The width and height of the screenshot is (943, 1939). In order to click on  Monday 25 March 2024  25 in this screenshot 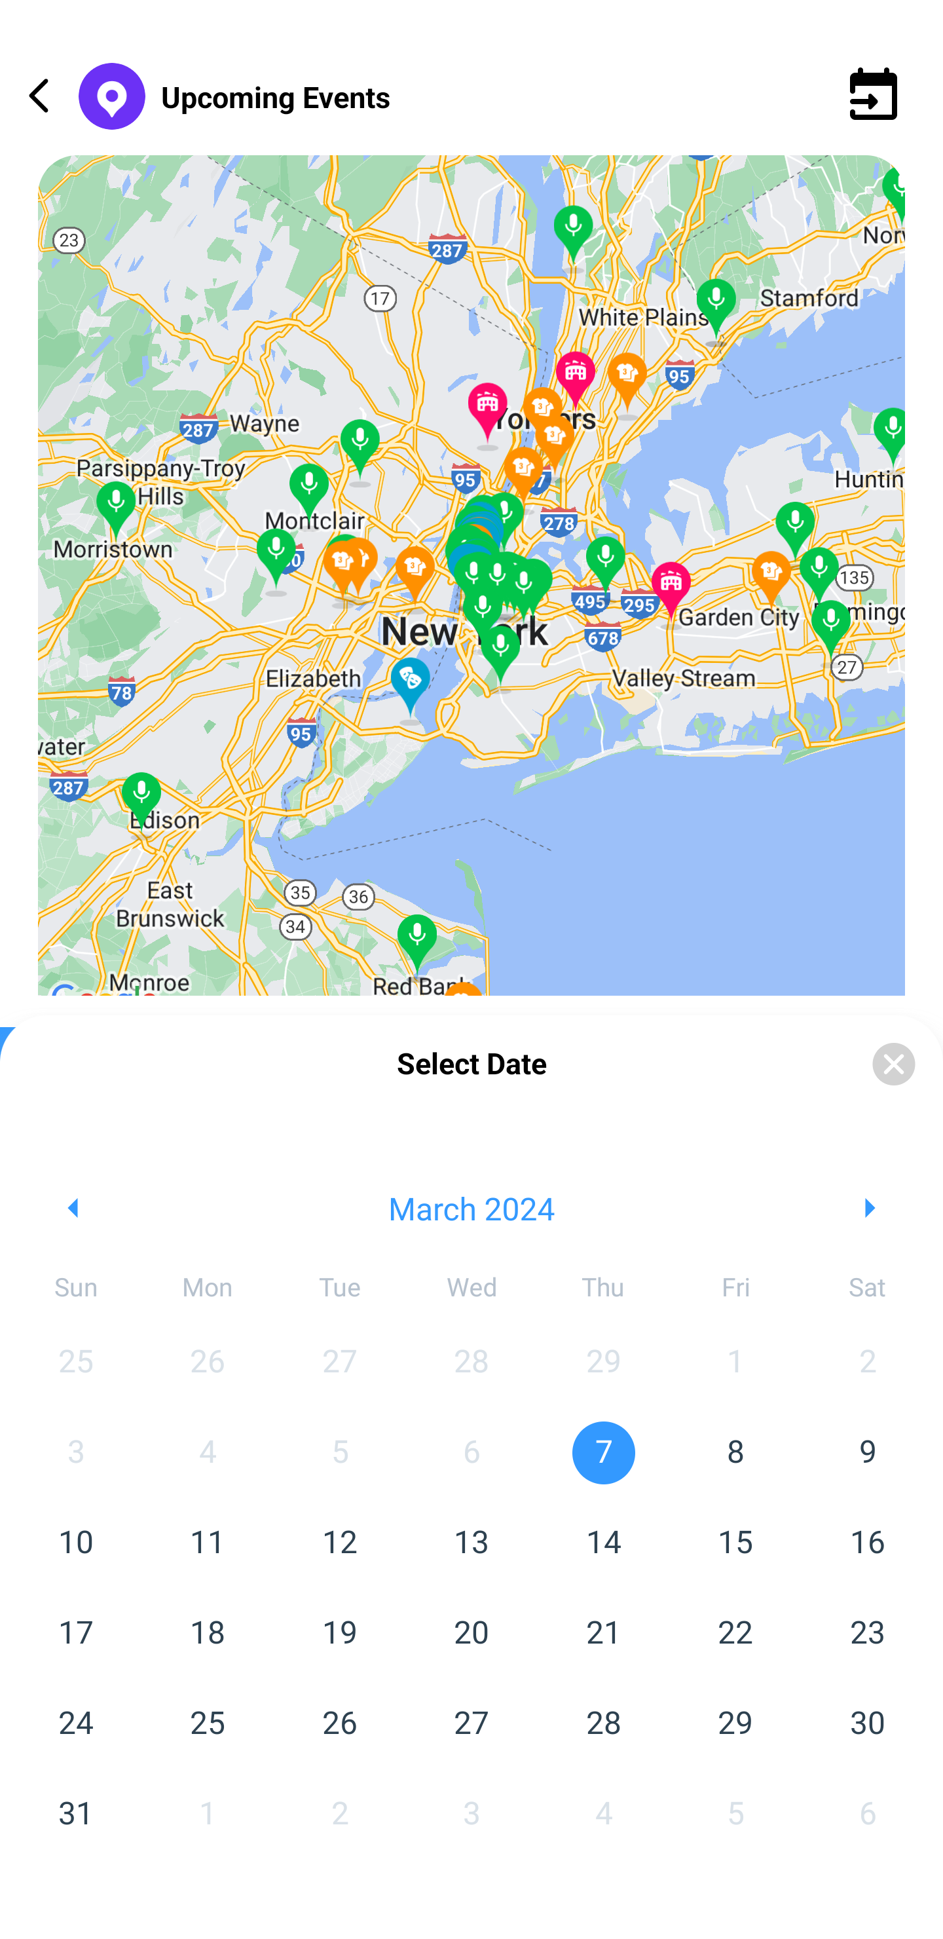, I will do `click(207, 1723)`.